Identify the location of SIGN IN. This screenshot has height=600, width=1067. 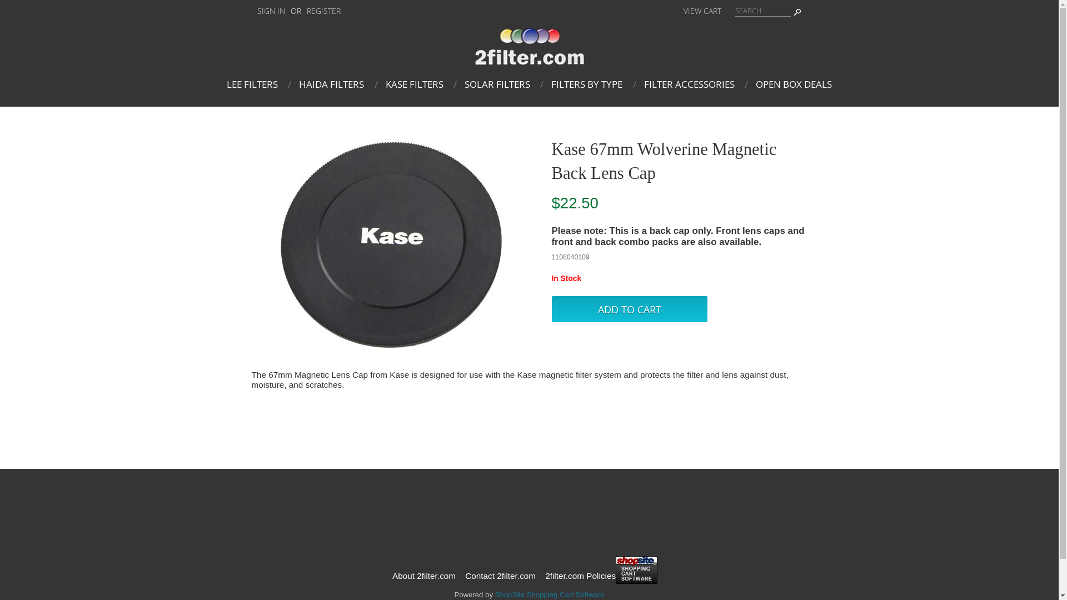
(271, 11).